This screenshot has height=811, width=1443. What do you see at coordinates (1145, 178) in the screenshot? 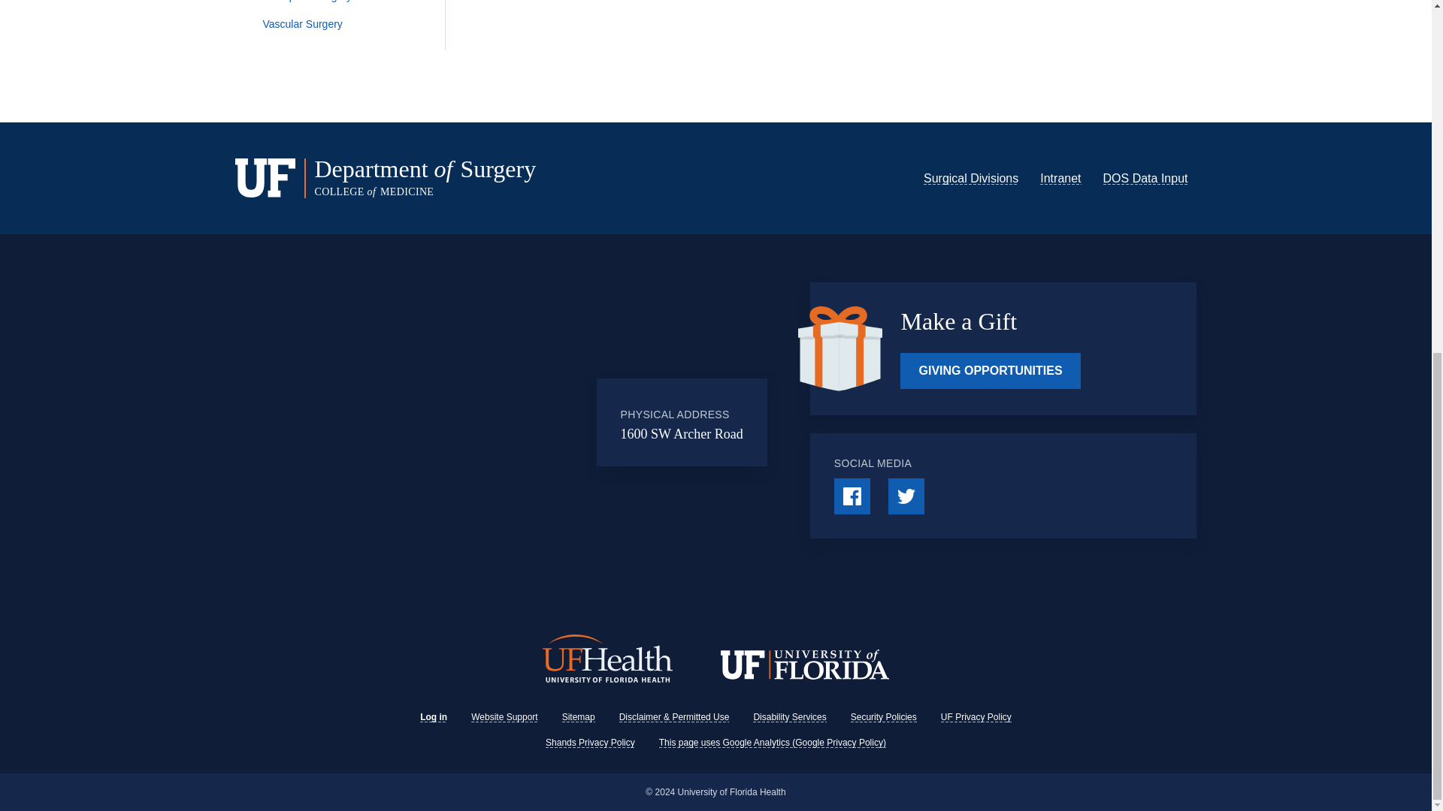
I see `DOS Data Input` at bounding box center [1145, 178].